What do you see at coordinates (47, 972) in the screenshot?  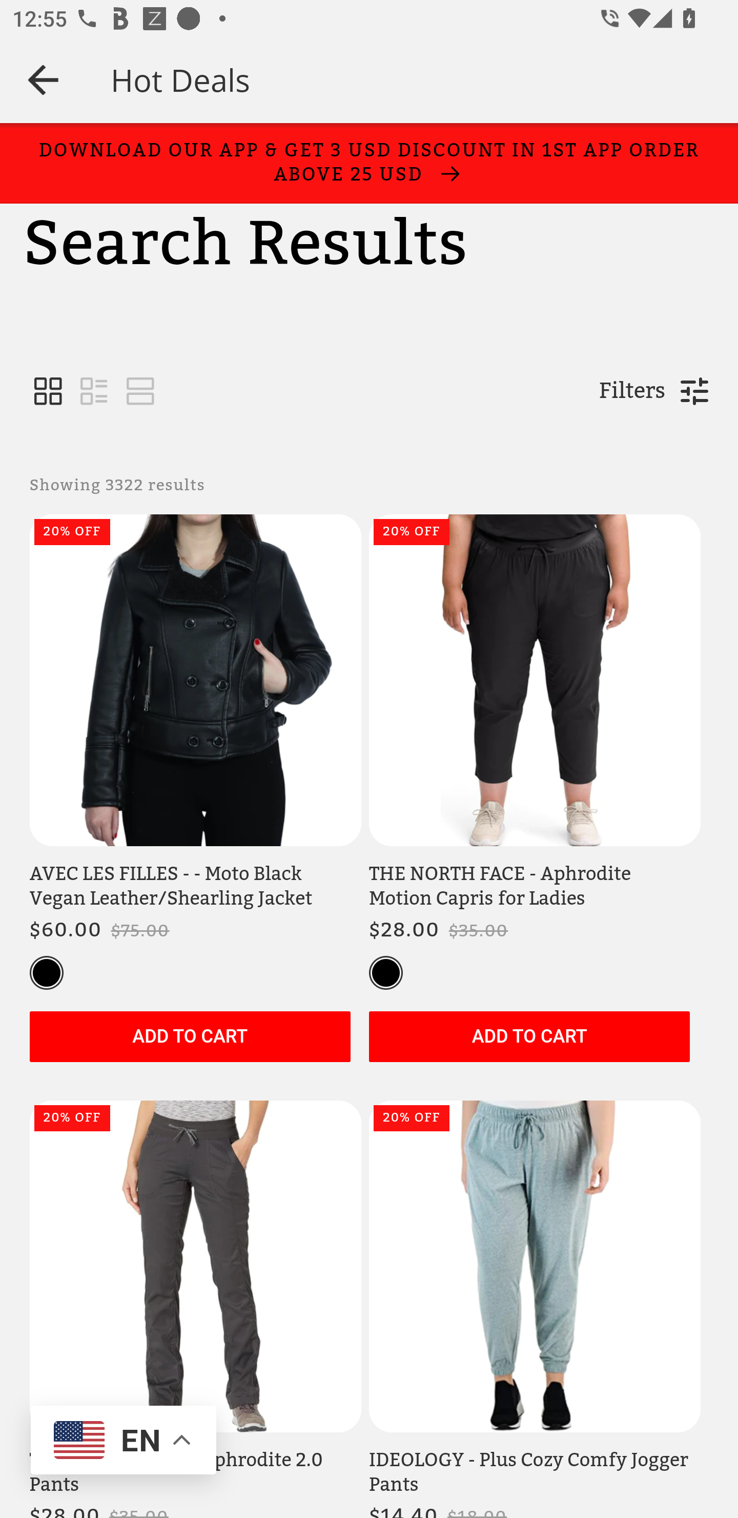 I see `Black` at bounding box center [47, 972].